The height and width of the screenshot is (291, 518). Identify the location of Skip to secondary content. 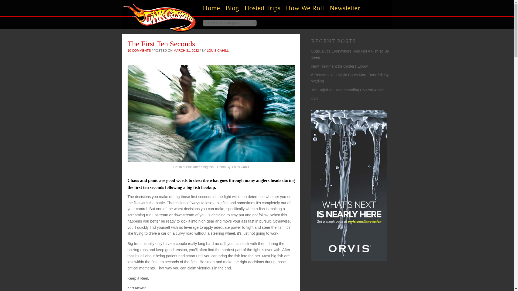
(231, 5).